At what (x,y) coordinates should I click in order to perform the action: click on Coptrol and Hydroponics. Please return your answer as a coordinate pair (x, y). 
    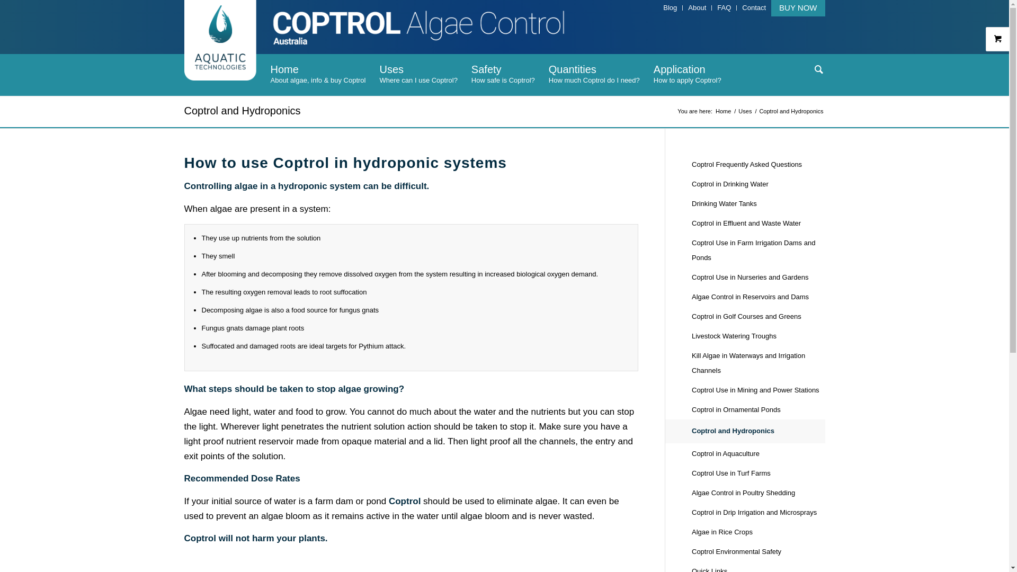
    Looking at the image, I should click on (759, 431).